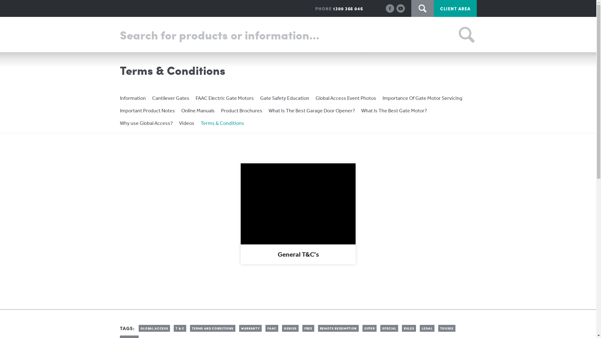 The image size is (601, 338). I want to click on Cantilever Gates, so click(171, 98).